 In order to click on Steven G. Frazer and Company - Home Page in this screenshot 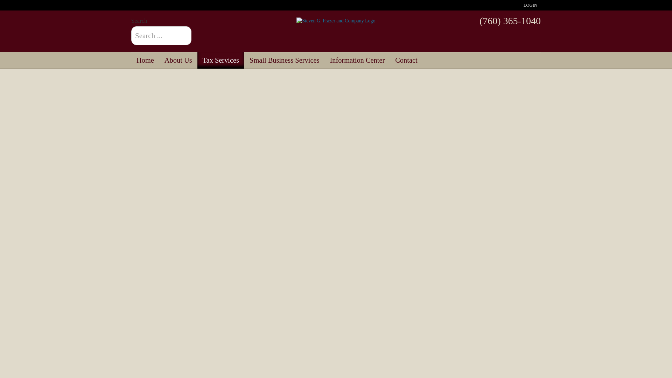, I will do `click(335, 21)`.